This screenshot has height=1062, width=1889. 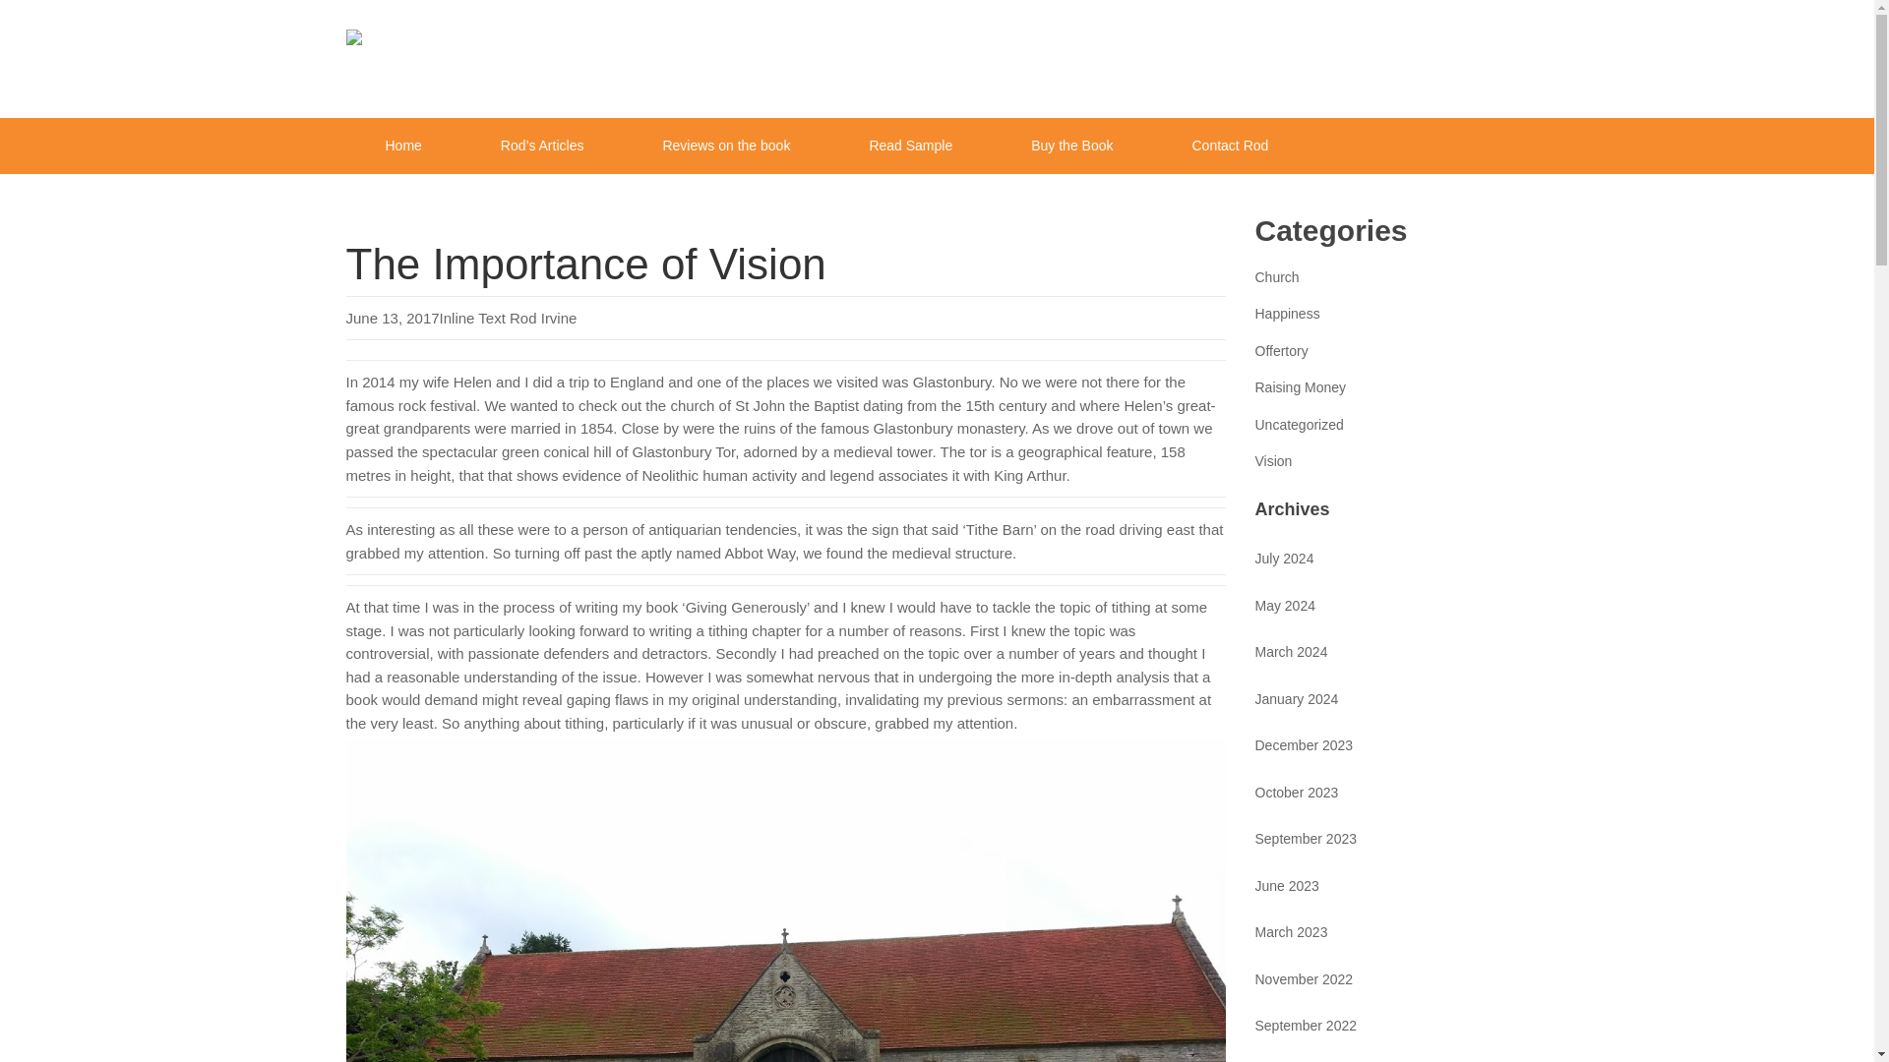 I want to click on June 2023, so click(x=1287, y=886).